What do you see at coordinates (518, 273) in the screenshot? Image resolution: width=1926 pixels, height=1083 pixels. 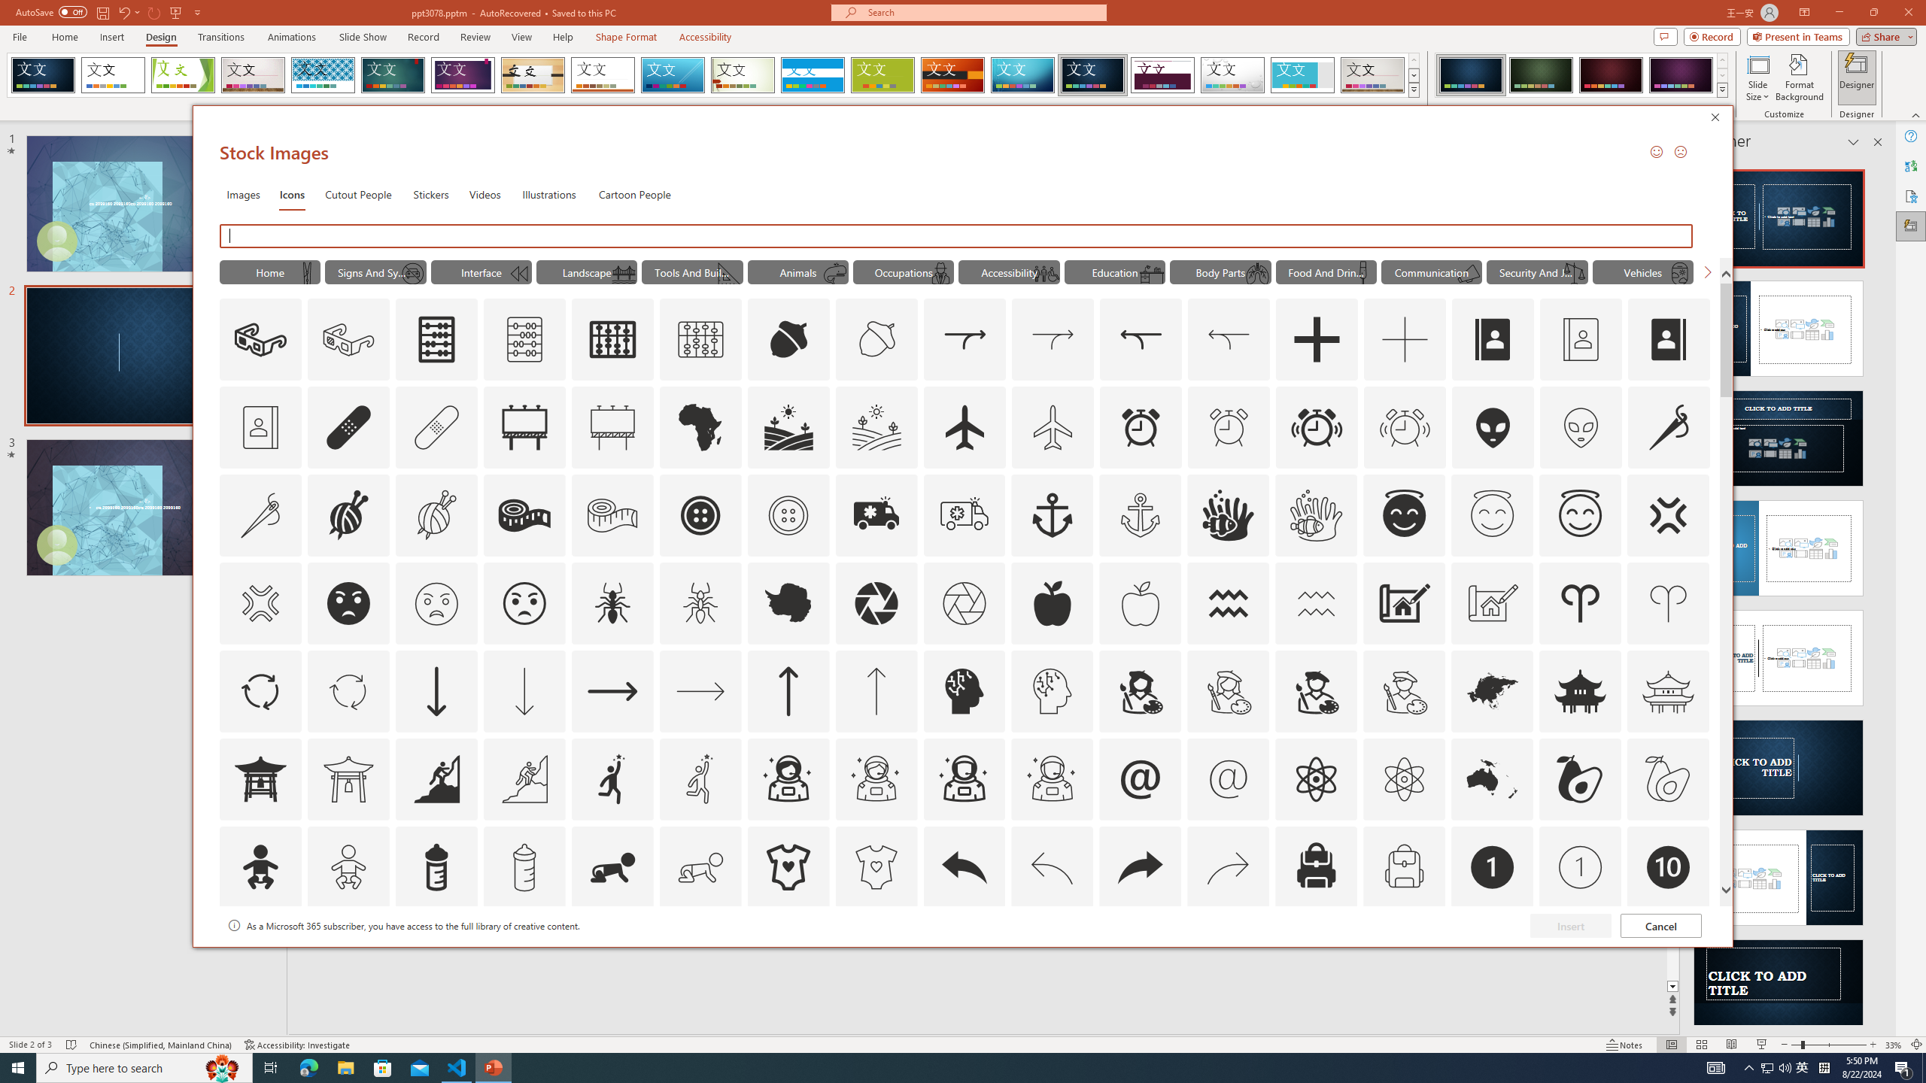 I see `AutomationID: Icons_Beginning_M` at bounding box center [518, 273].